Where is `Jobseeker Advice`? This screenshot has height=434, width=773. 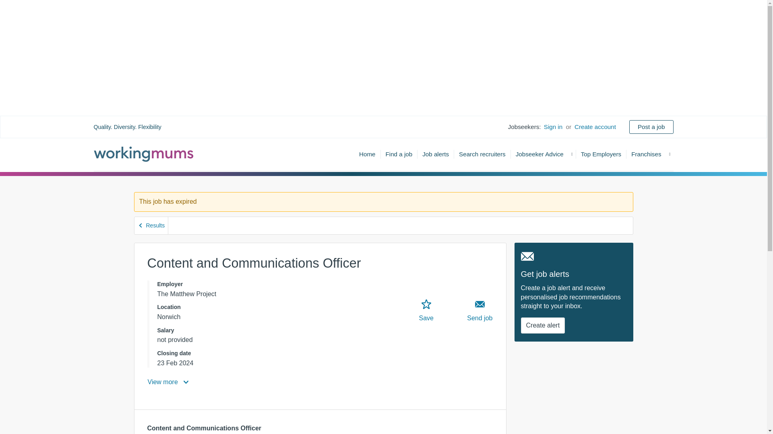
Jobseeker Advice is located at coordinates (539, 154).